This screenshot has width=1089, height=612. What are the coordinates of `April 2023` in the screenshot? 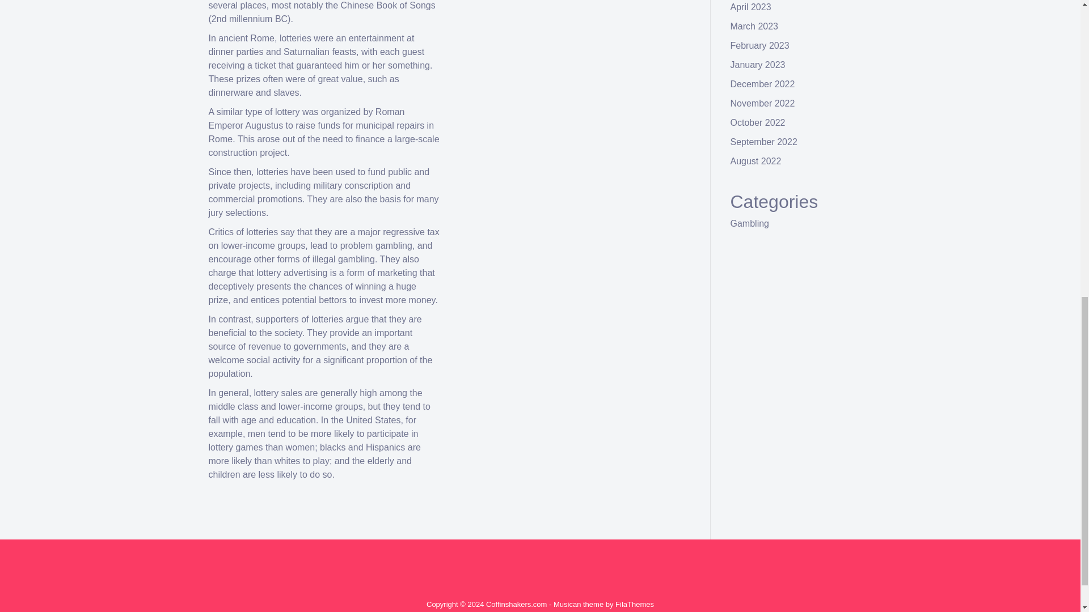 It's located at (751, 7).